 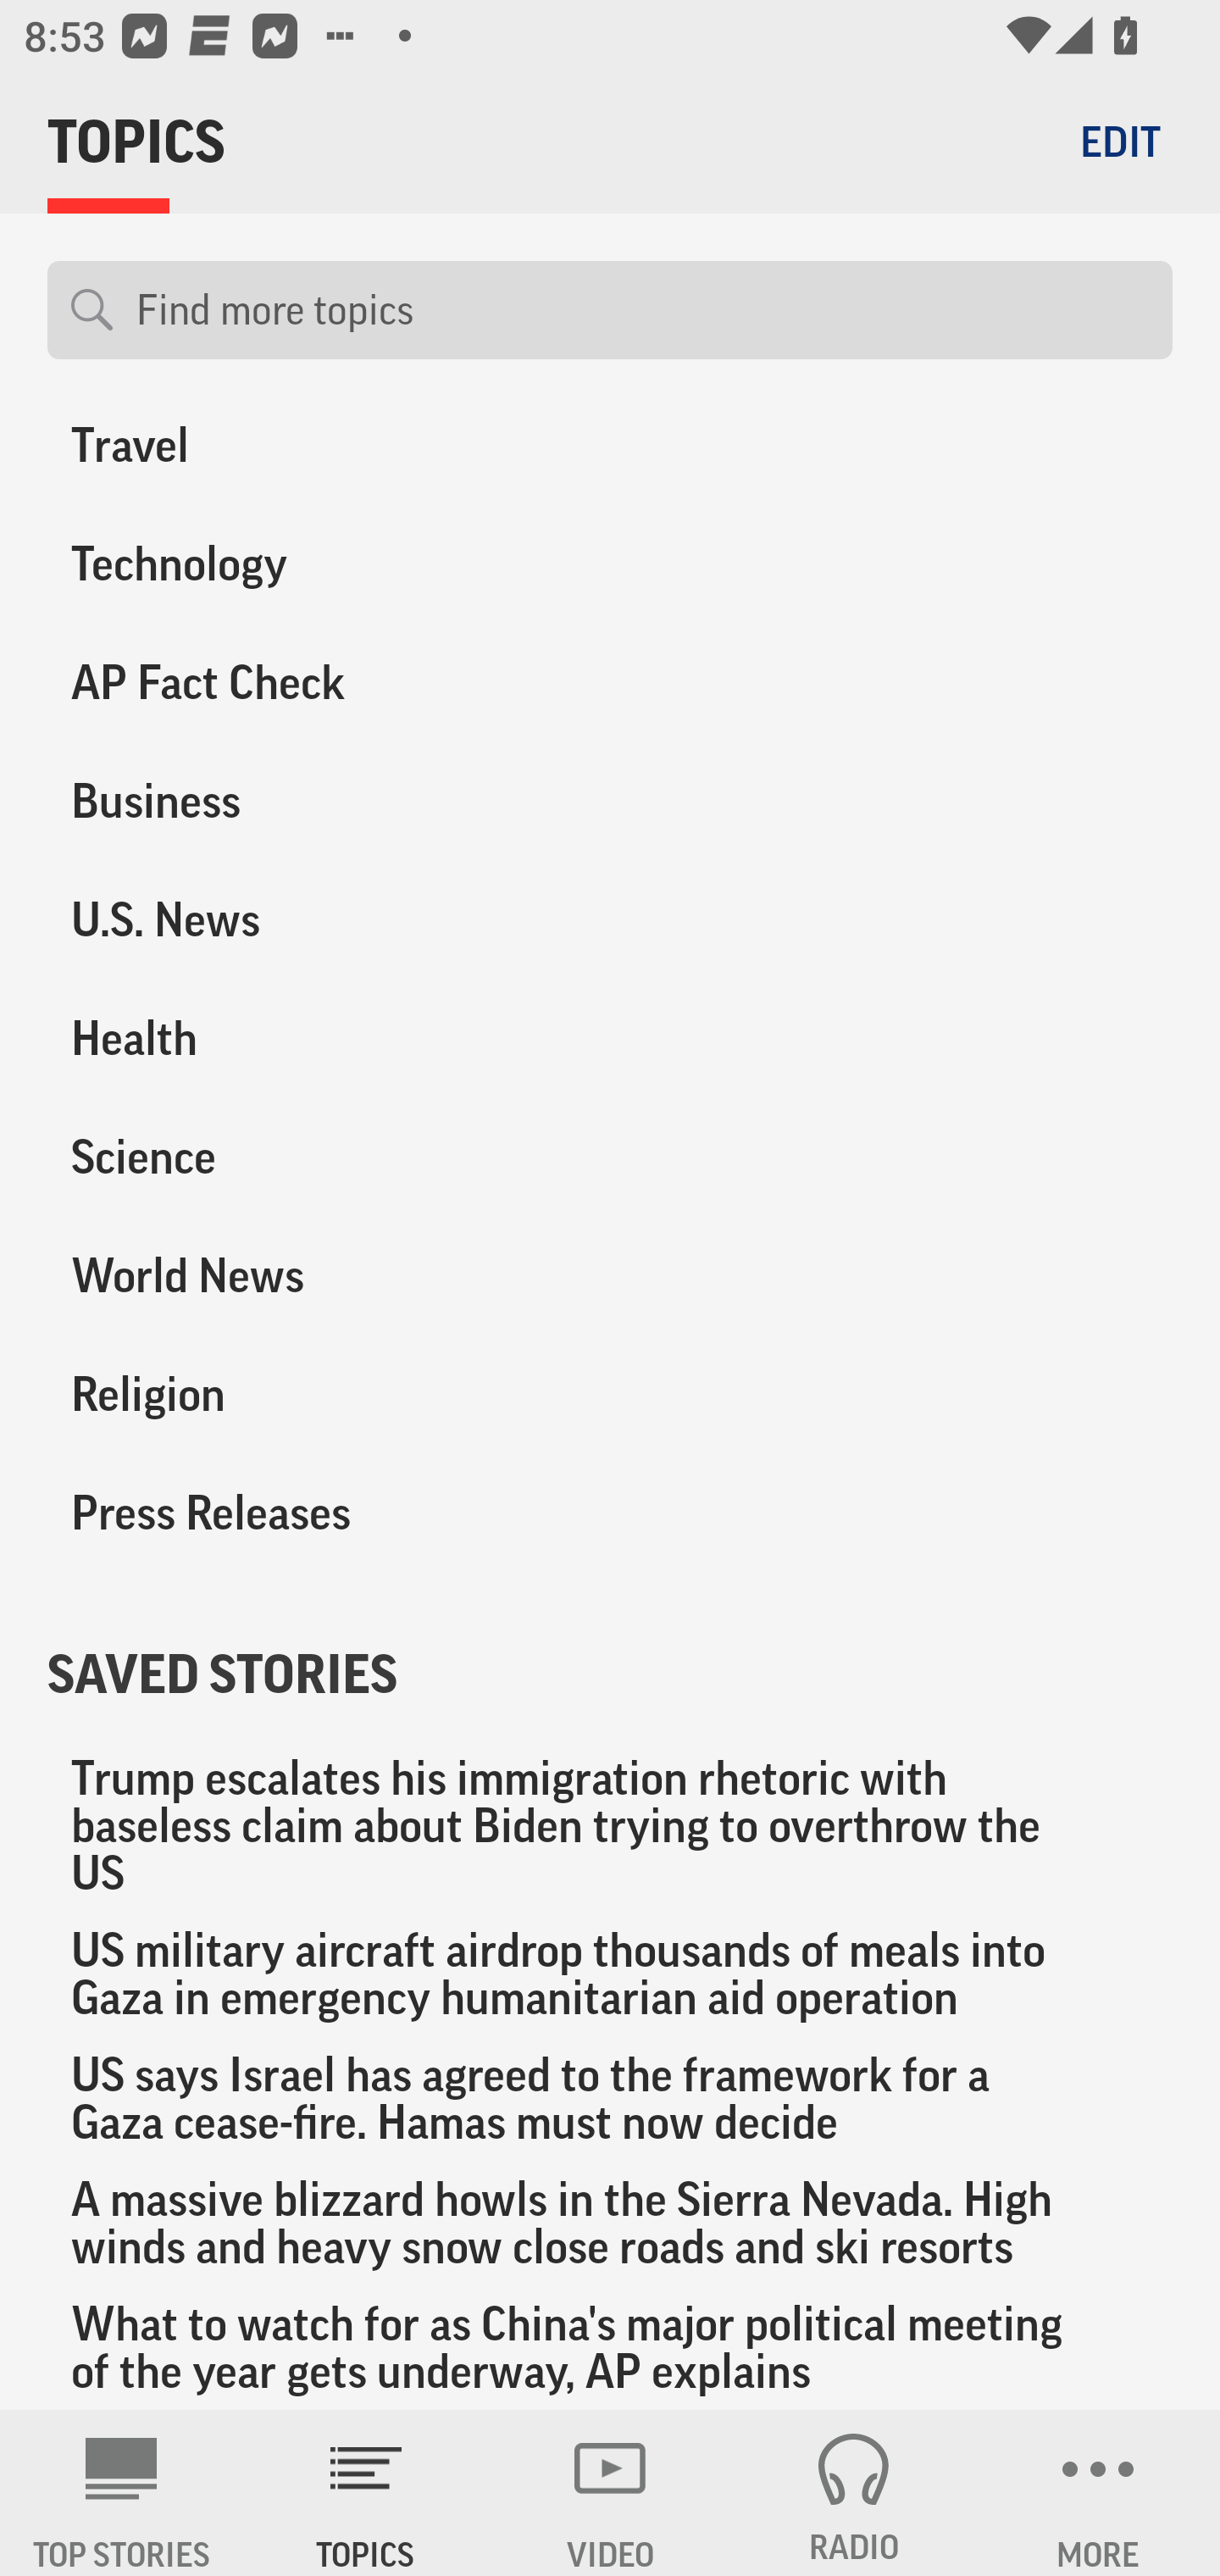 What do you see at coordinates (305, 1038) in the screenshot?
I see `Health` at bounding box center [305, 1038].